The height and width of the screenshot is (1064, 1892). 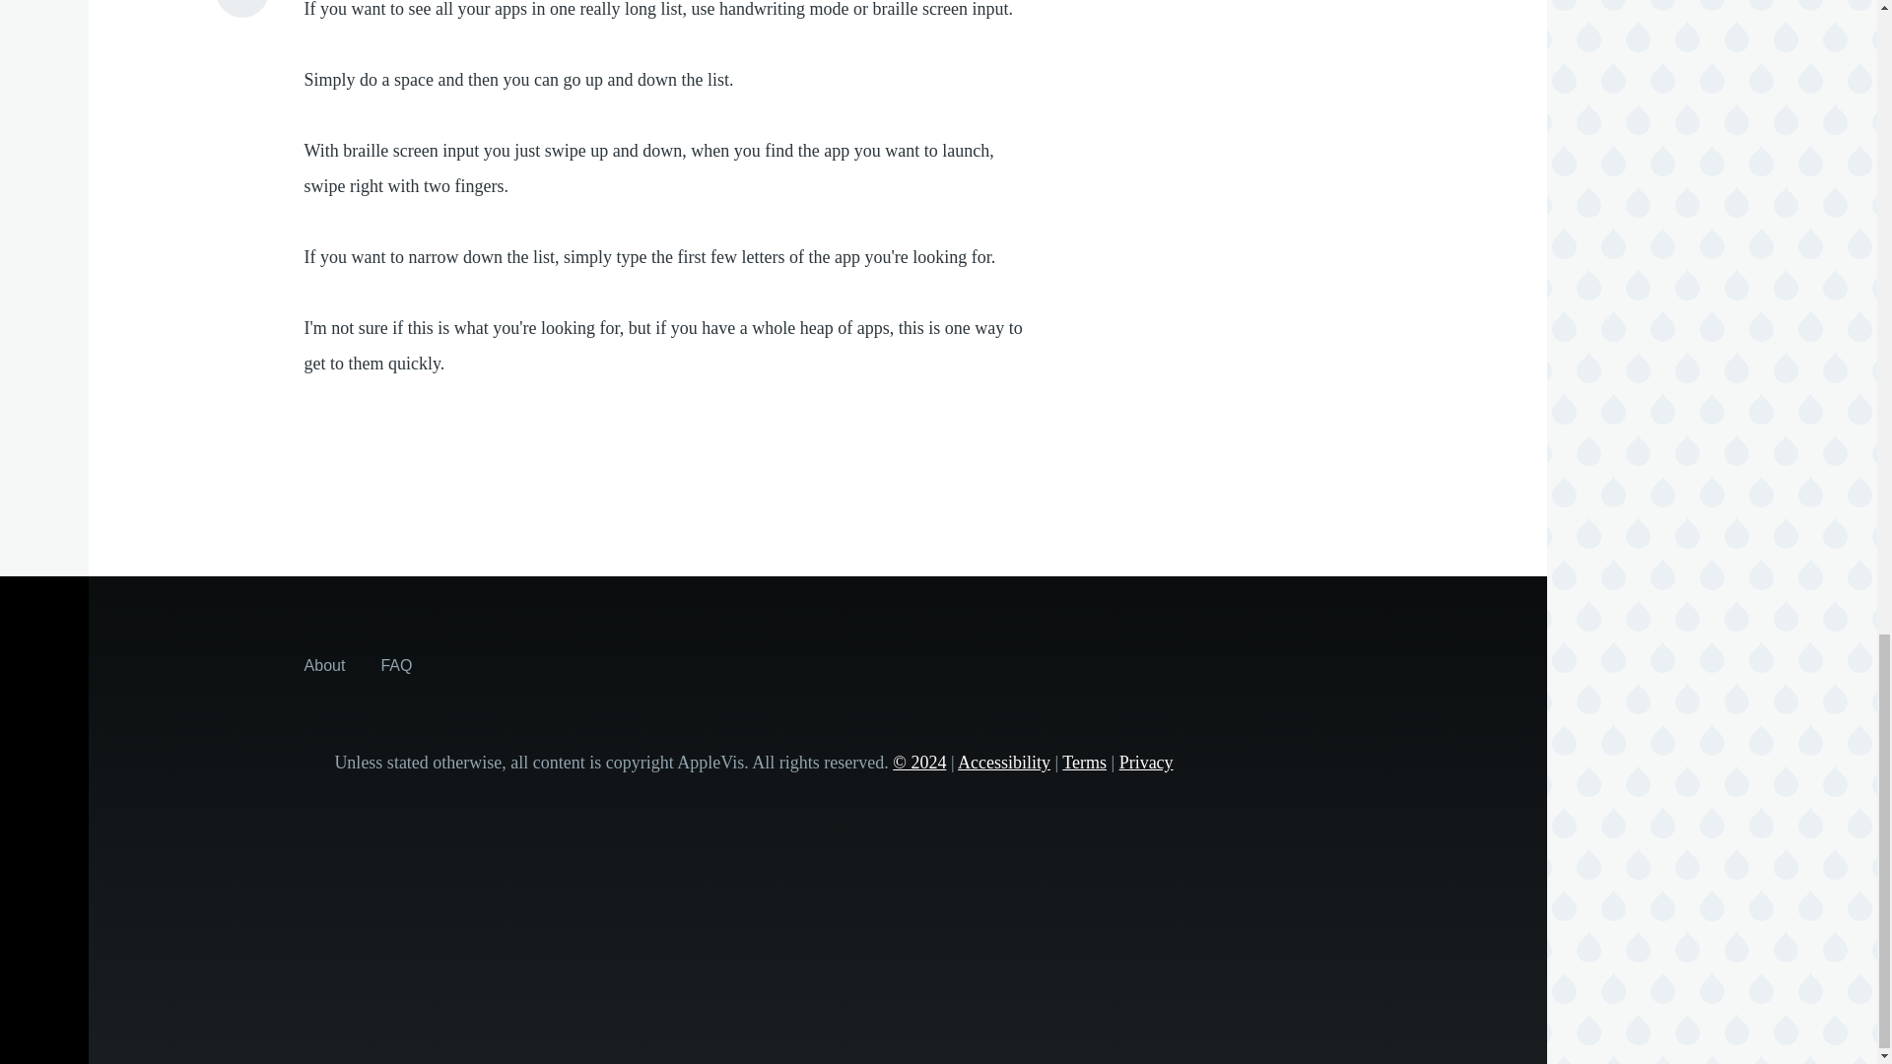 I want to click on Privacy, so click(x=1146, y=763).